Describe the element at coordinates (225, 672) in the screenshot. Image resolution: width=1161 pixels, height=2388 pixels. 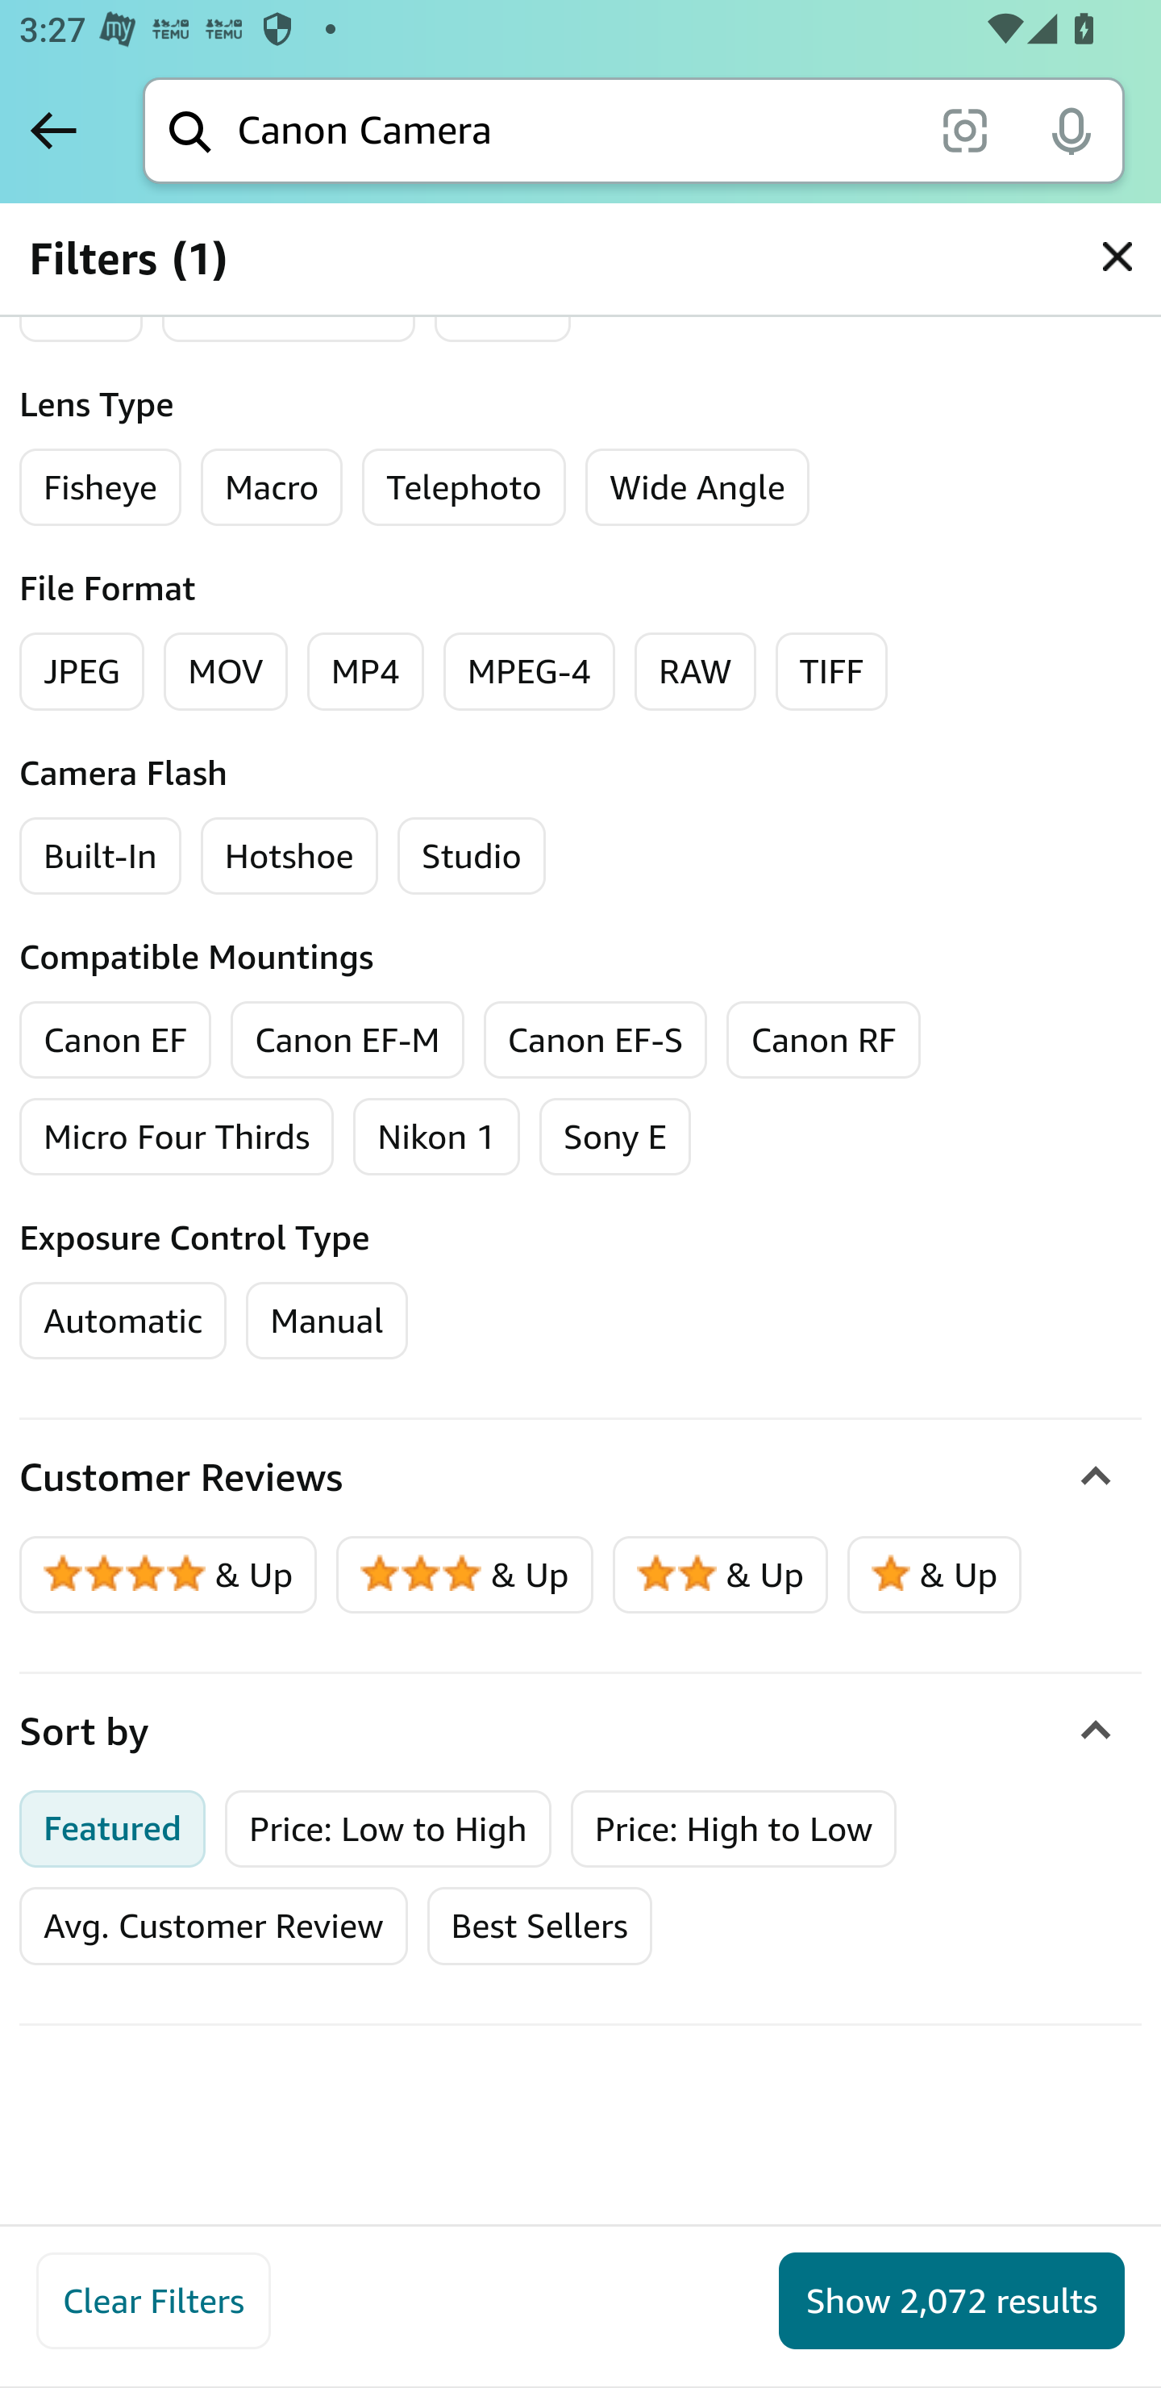
I see `MOV` at that location.